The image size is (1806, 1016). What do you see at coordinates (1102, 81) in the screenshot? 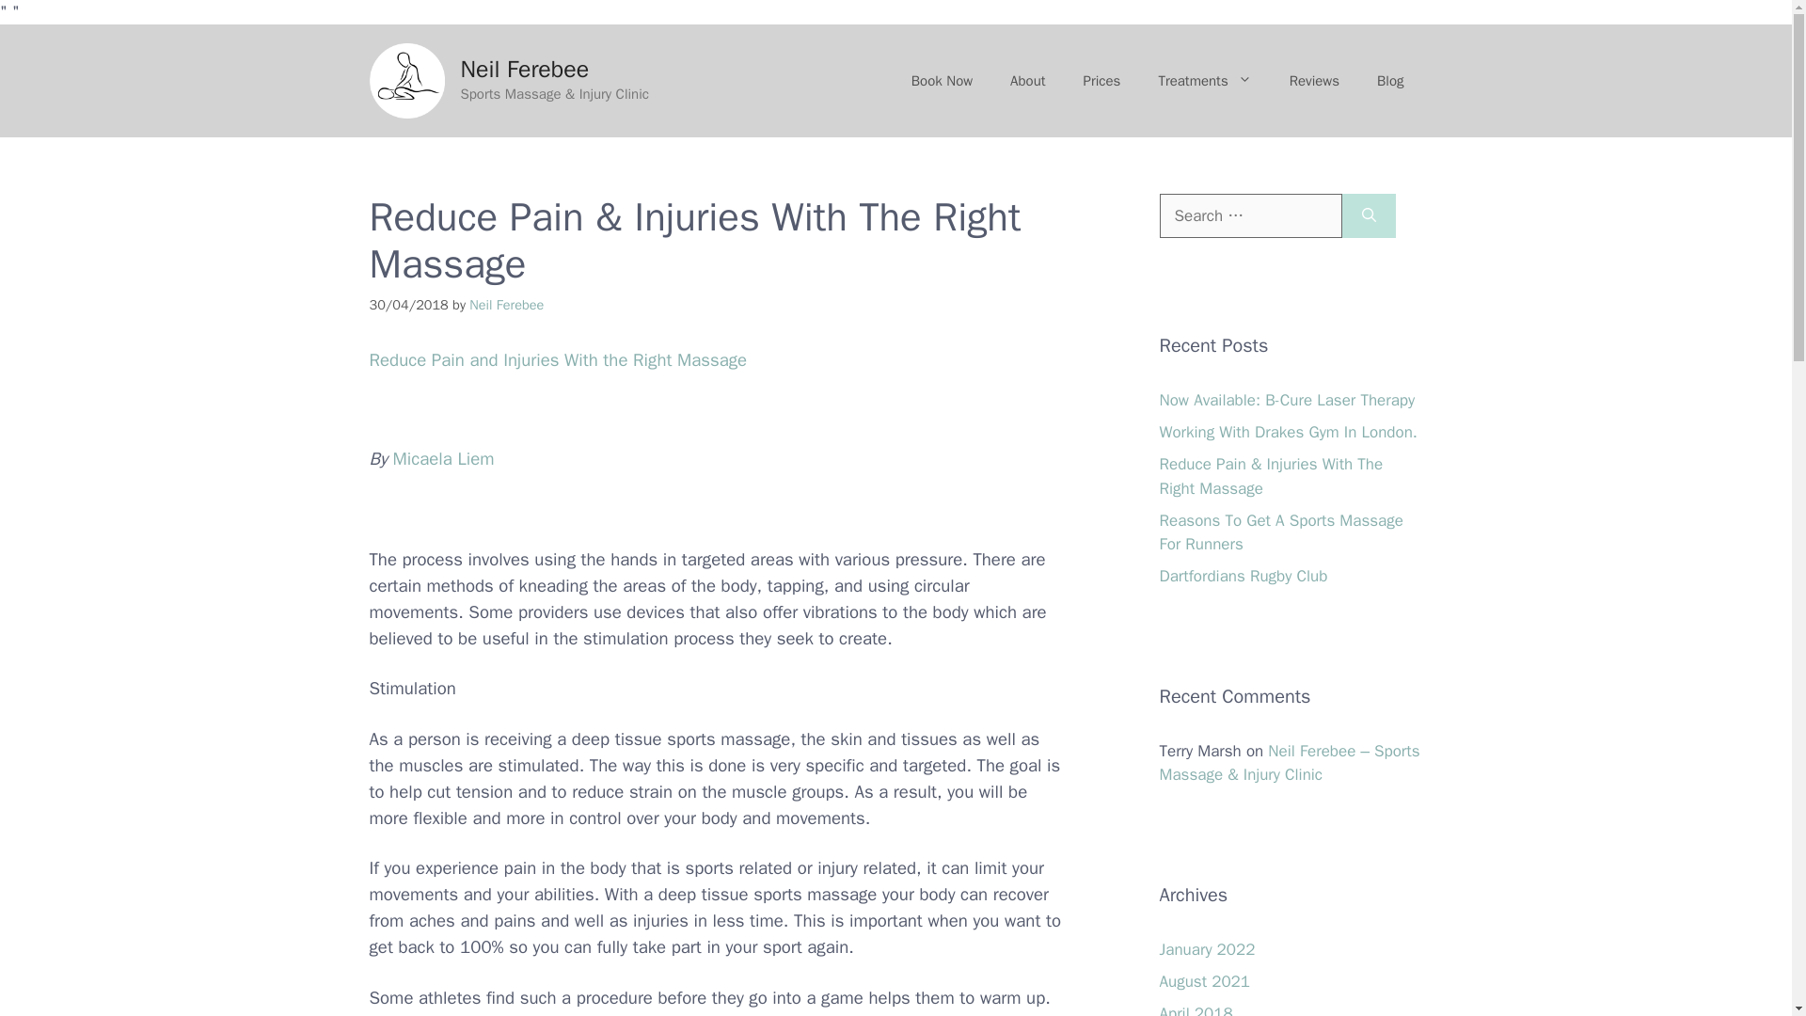
I see `Prices` at bounding box center [1102, 81].